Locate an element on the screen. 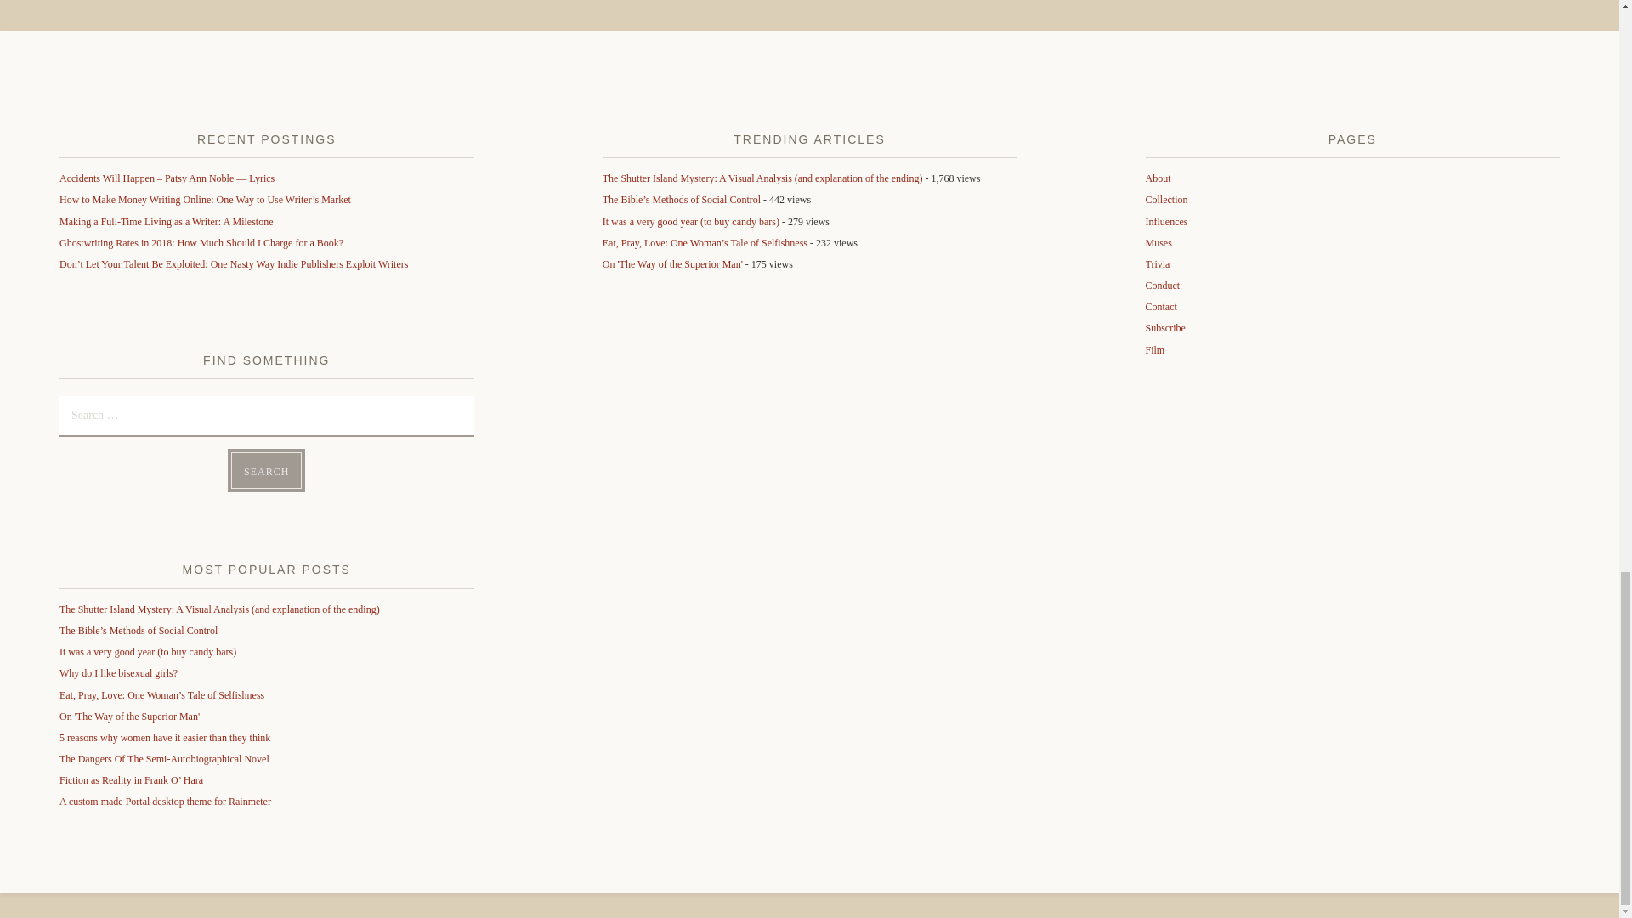 This screenshot has width=1632, height=918. 5 reasons why women have it easier than they think is located at coordinates (165, 737).